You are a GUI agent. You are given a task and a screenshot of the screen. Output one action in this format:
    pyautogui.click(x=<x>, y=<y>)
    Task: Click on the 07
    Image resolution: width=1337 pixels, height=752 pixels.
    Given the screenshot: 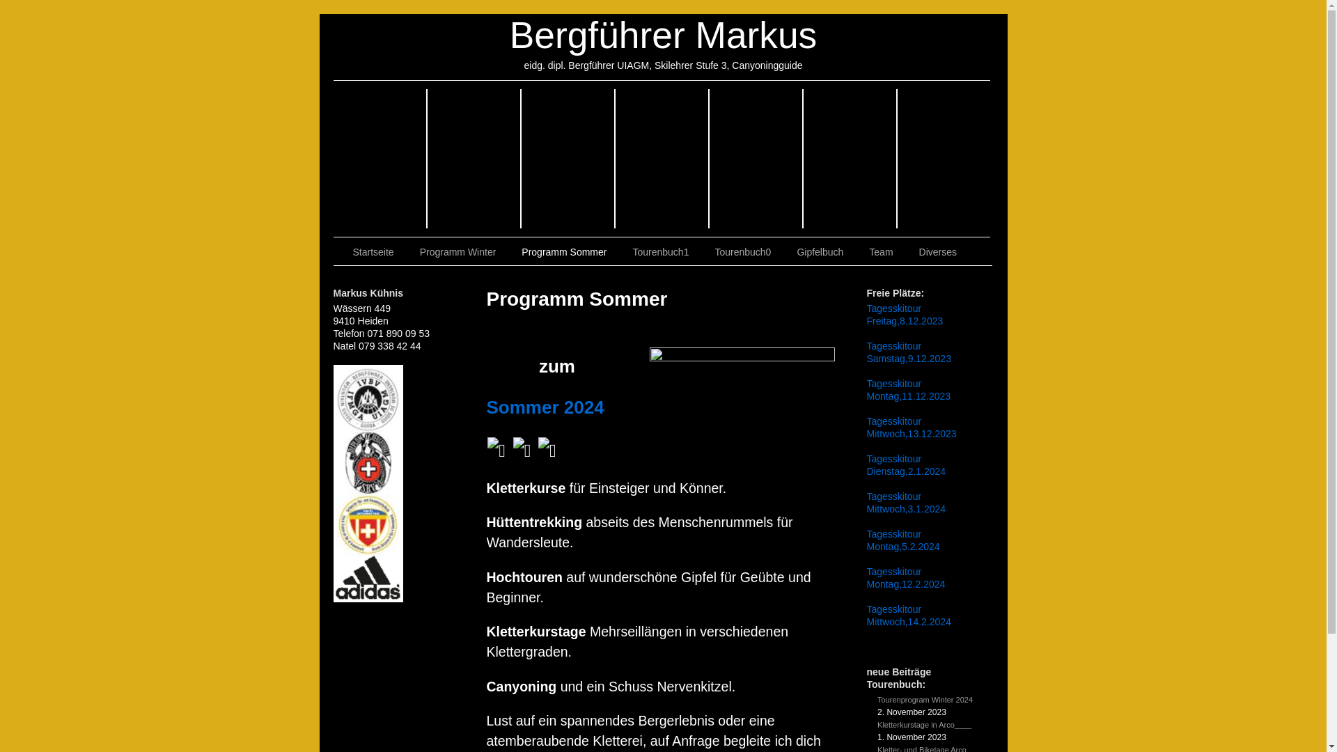 What is the action you would take?
    pyautogui.click(x=568, y=159)
    